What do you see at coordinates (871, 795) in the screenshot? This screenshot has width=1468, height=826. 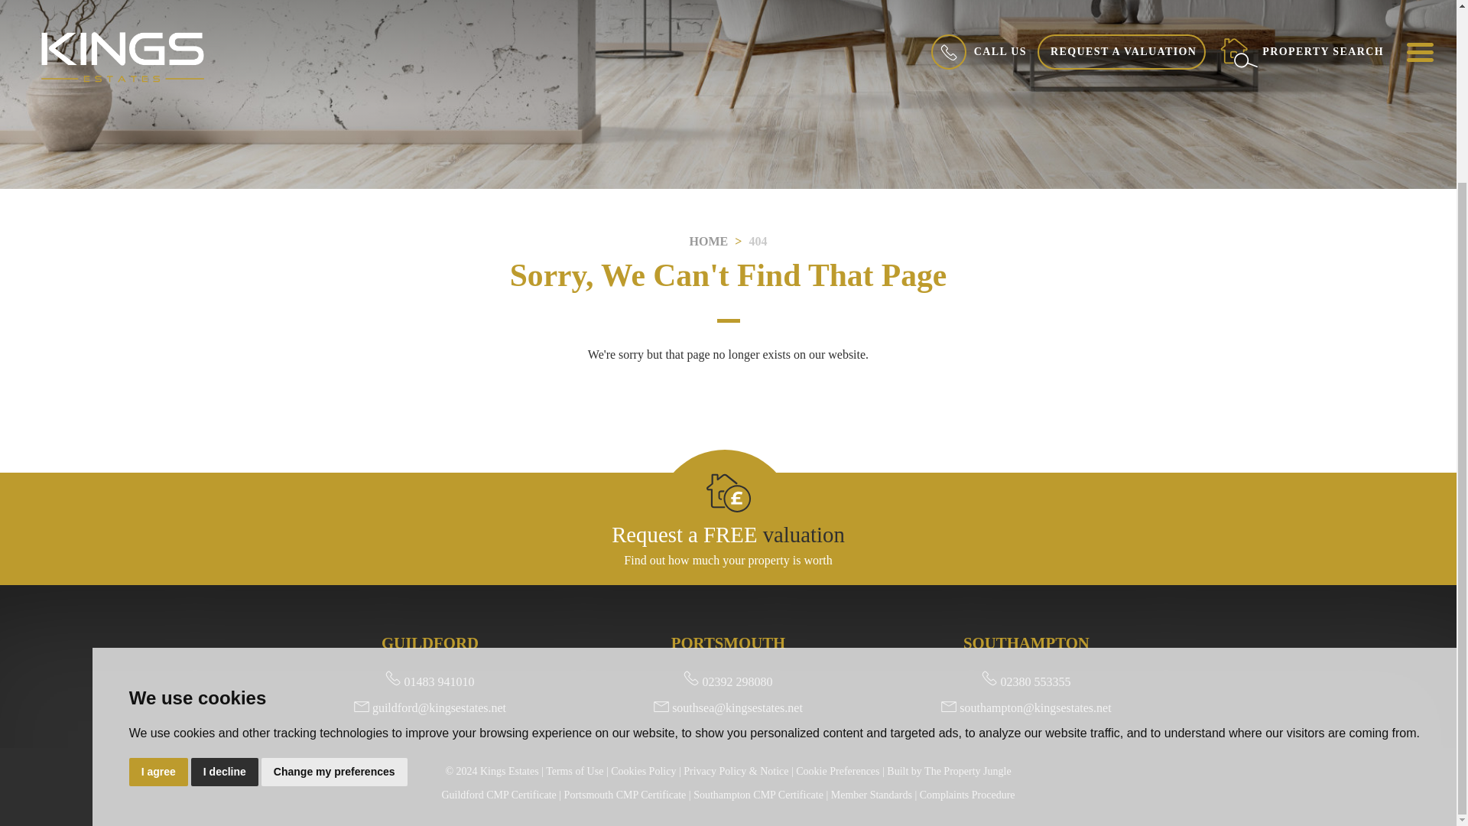 I see `Member Standards` at bounding box center [871, 795].